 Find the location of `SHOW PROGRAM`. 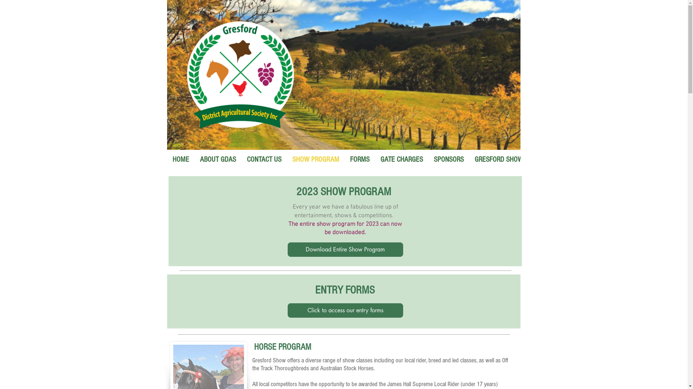

SHOW PROGRAM is located at coordinates (315, 163).